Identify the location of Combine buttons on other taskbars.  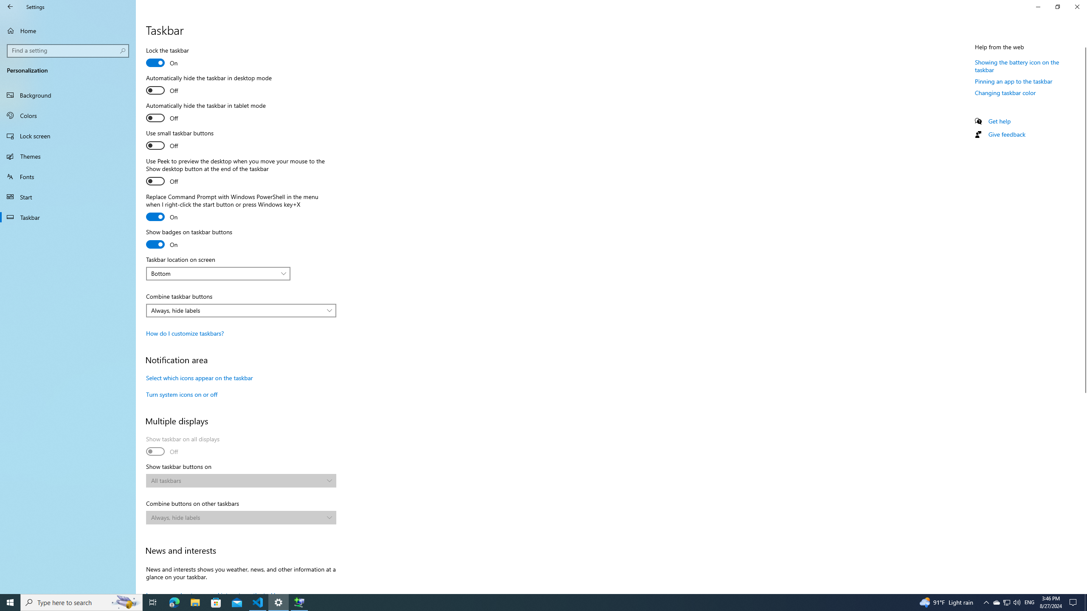
(241, 517).